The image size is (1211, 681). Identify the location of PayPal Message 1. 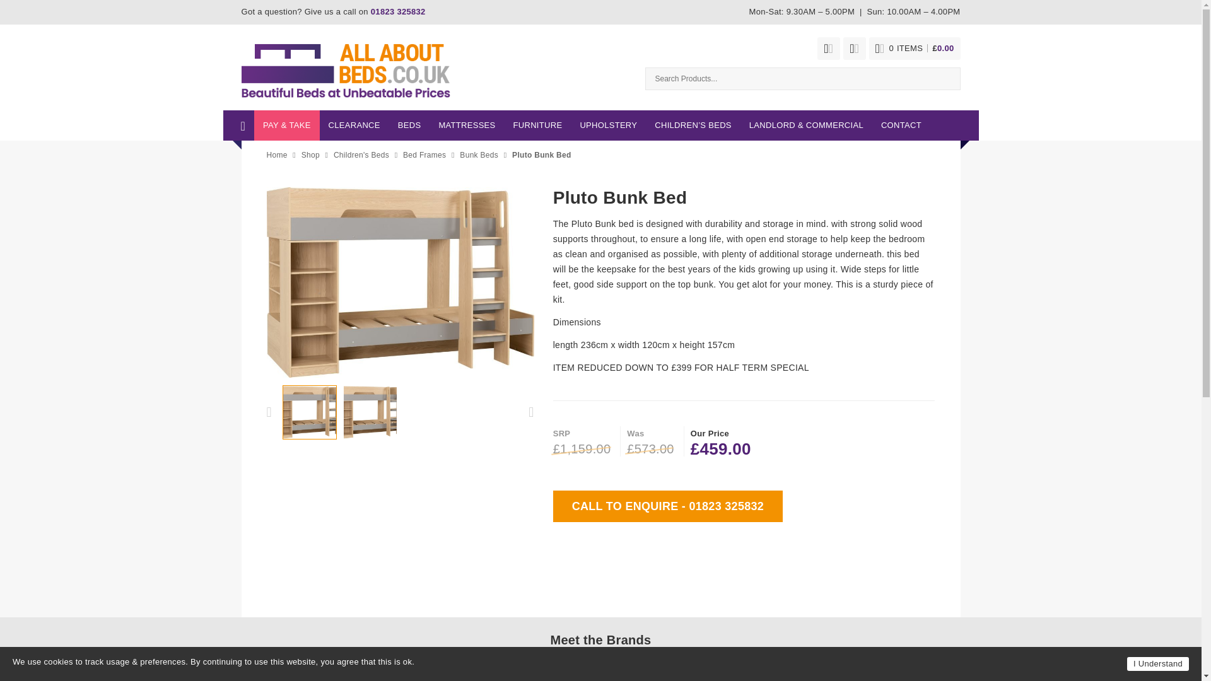
(744, 530).